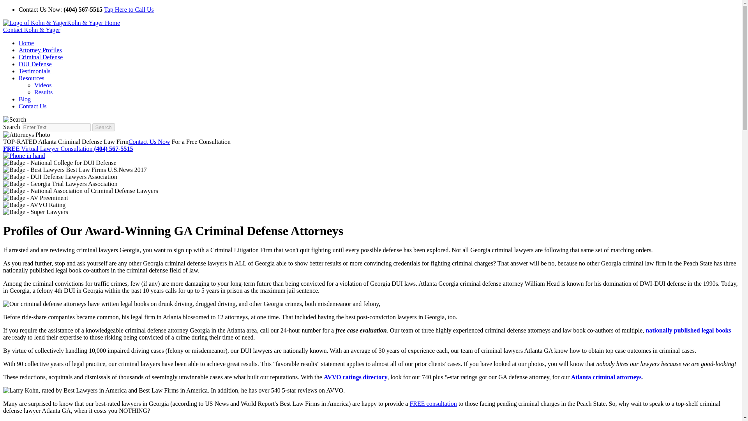 The height and width of the screenshot is (421, 748). Describe the element at coordinates (33, 106) in the screenshot. I see `Contact Us` at that location.